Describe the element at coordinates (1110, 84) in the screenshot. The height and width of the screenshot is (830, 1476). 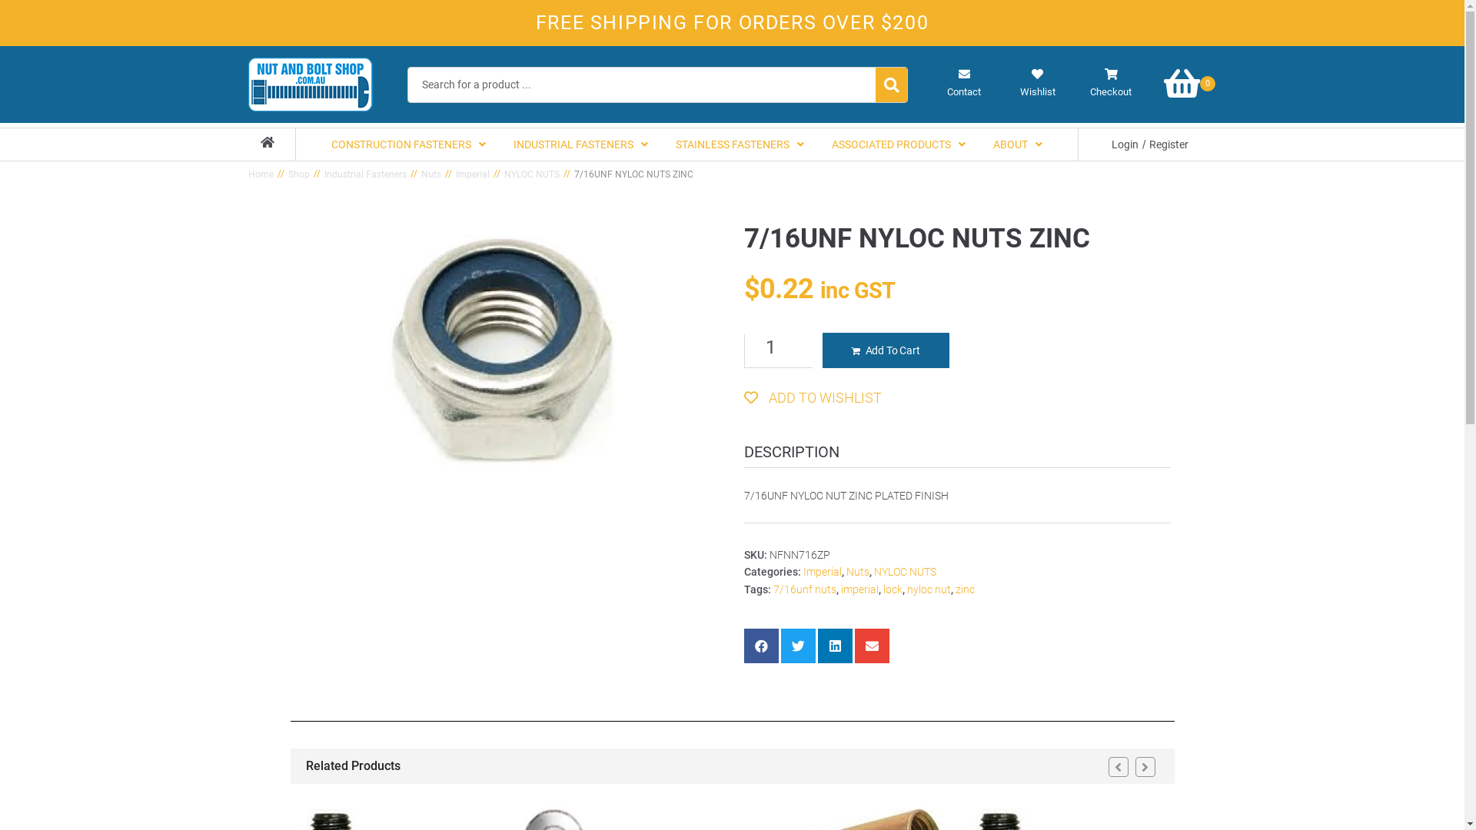
I see `Checkout` at that location.